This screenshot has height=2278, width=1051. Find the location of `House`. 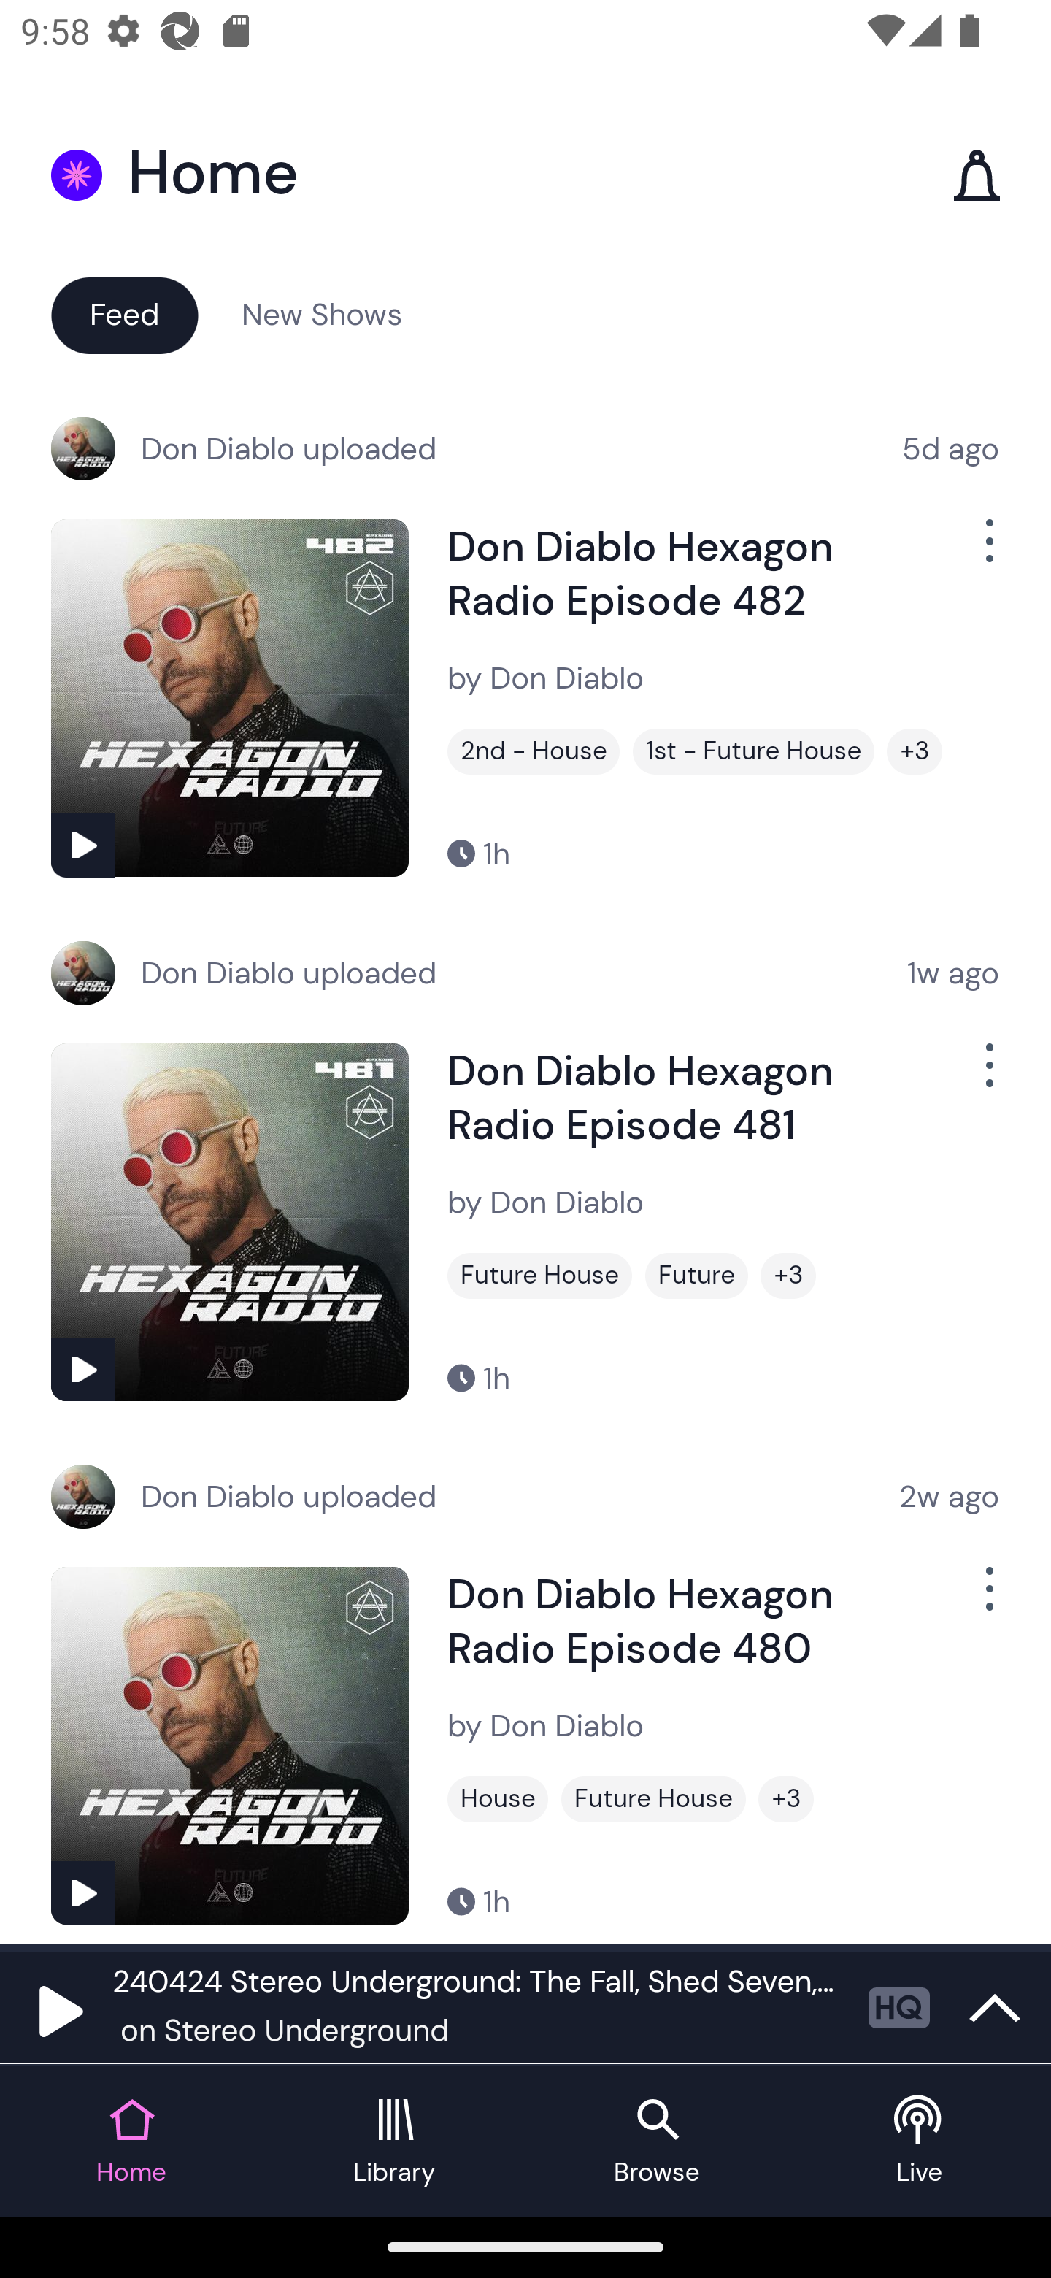

House is located at coordinates (498, 1799).